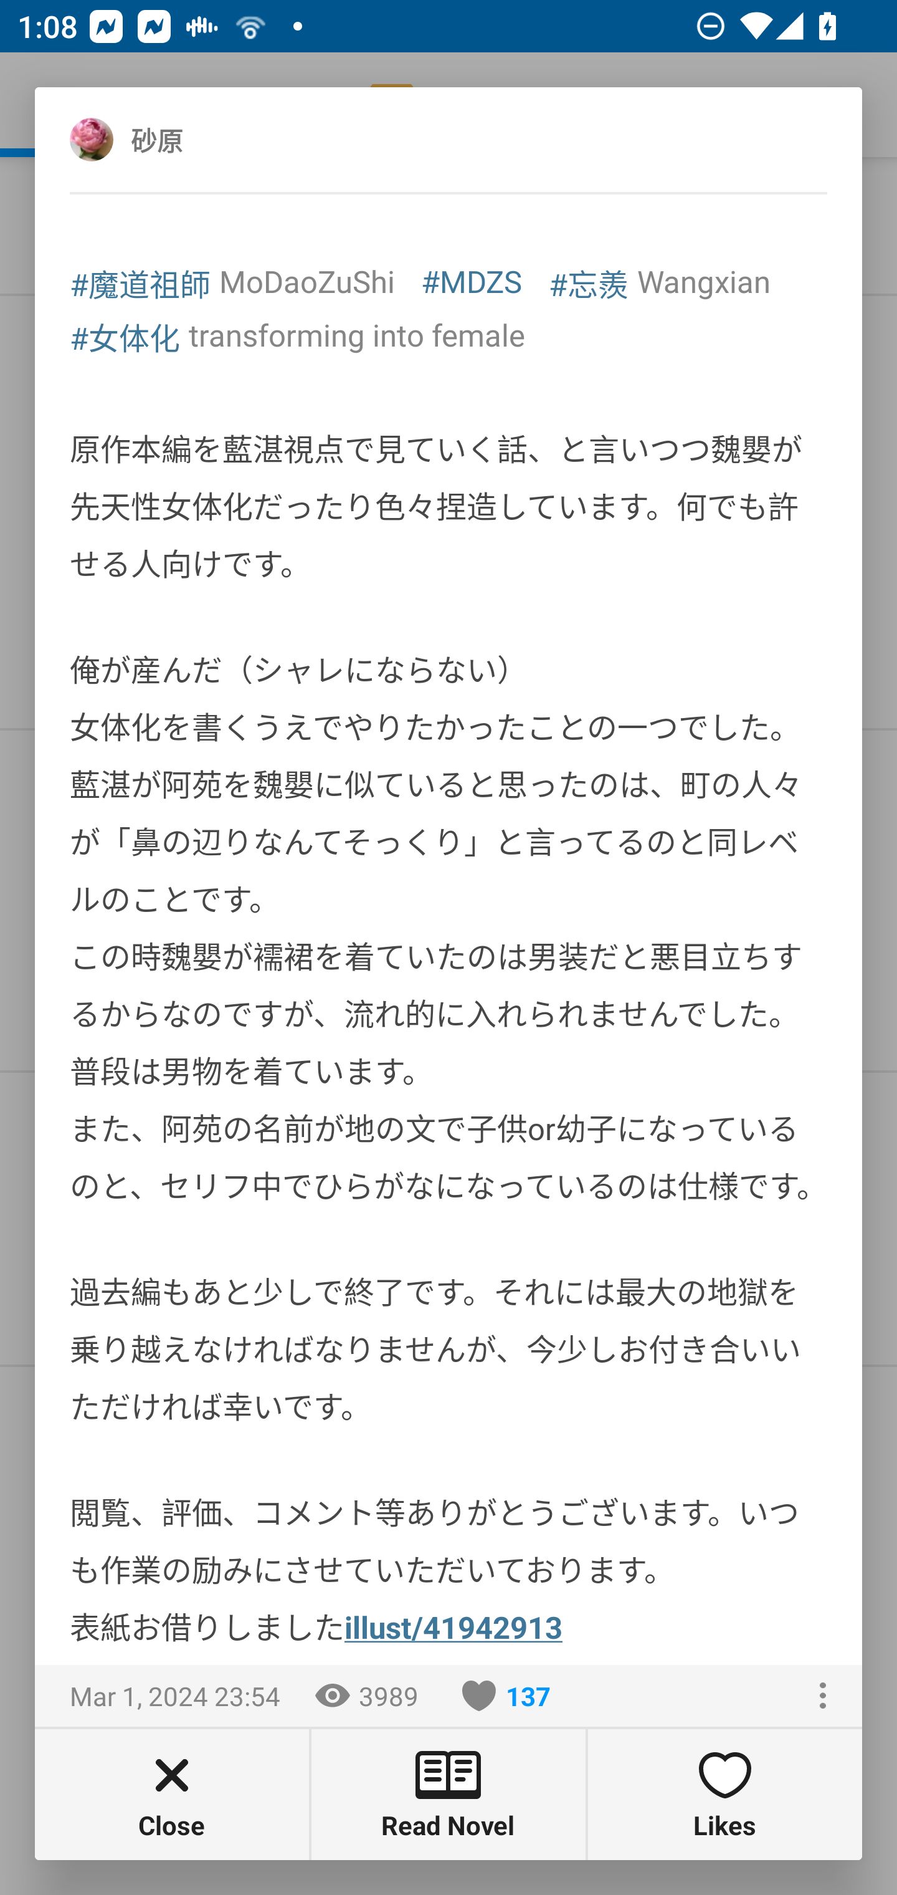 This screenshot has width=897, height=1895. What do you see at coordinates (472, 281) in the screenshot?
I see `#MDZS` at bounding box center [472, 281].